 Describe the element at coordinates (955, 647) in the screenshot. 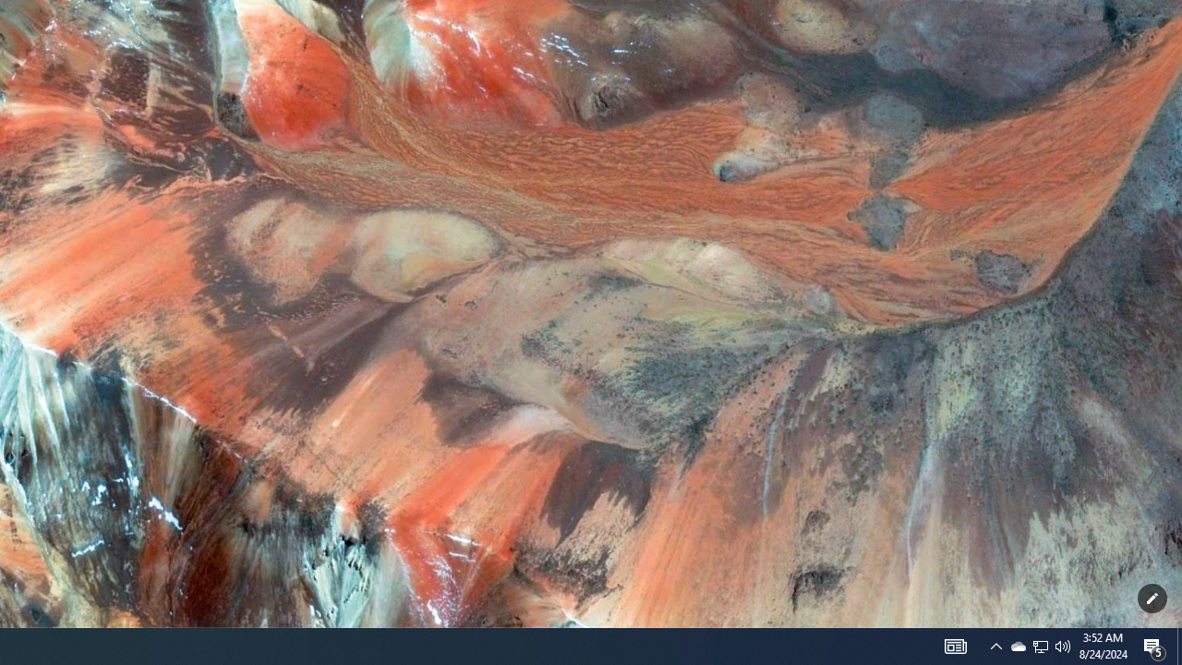

I see `Q2790: 100%` at that location.